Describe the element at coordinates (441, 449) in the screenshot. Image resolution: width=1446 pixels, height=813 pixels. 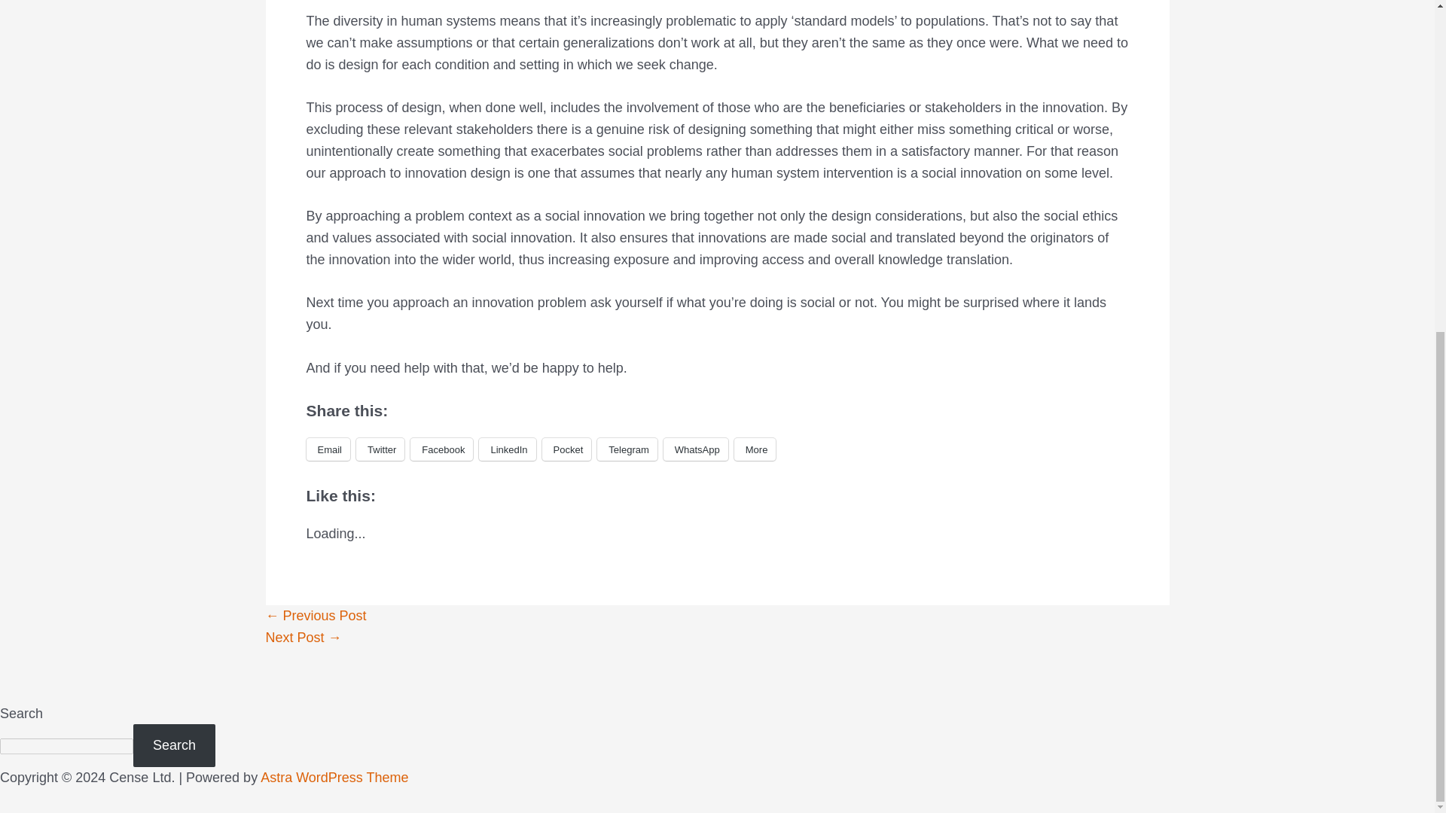
I see `Facebook` at that location.